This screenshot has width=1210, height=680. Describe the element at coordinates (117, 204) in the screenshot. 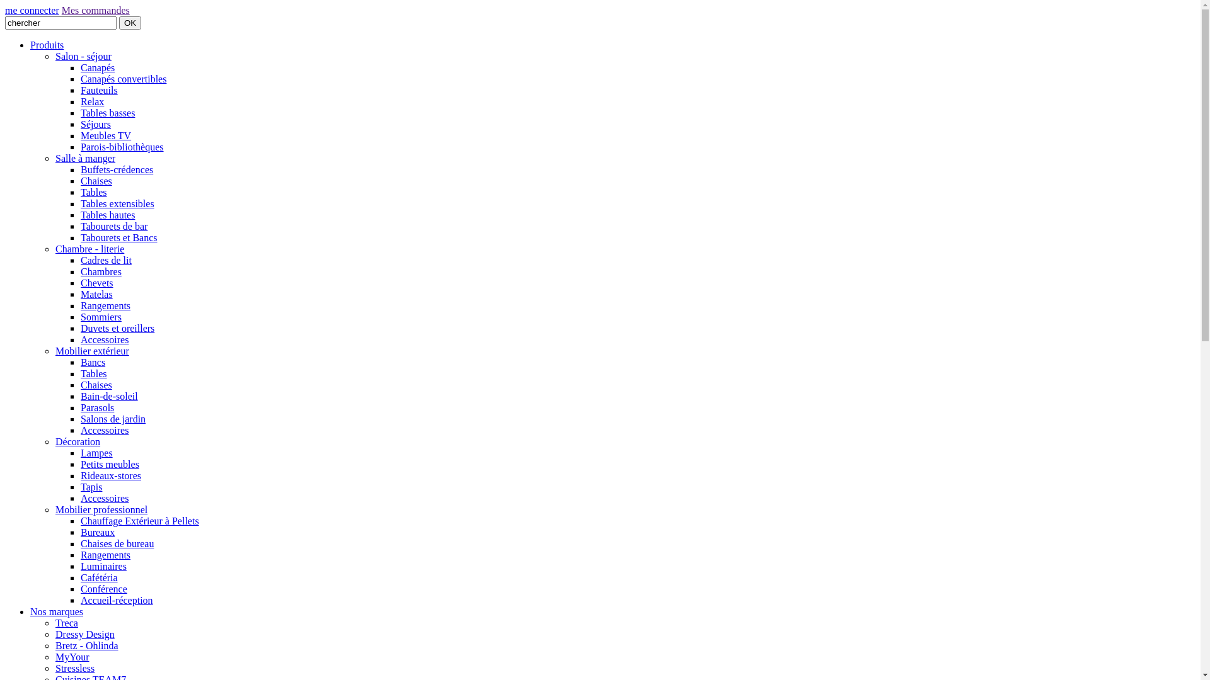

I see `Tables extensibles` at that location.